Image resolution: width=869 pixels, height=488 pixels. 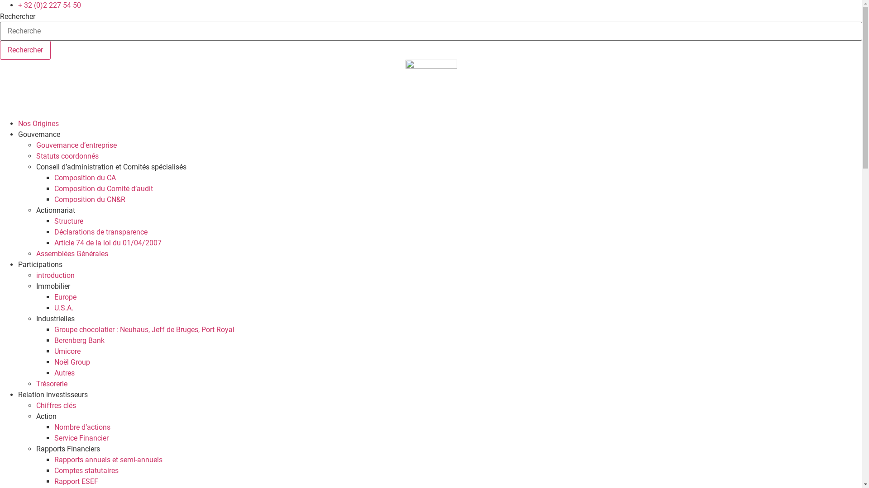 I want to click on Action, so click(x=46, y=417).